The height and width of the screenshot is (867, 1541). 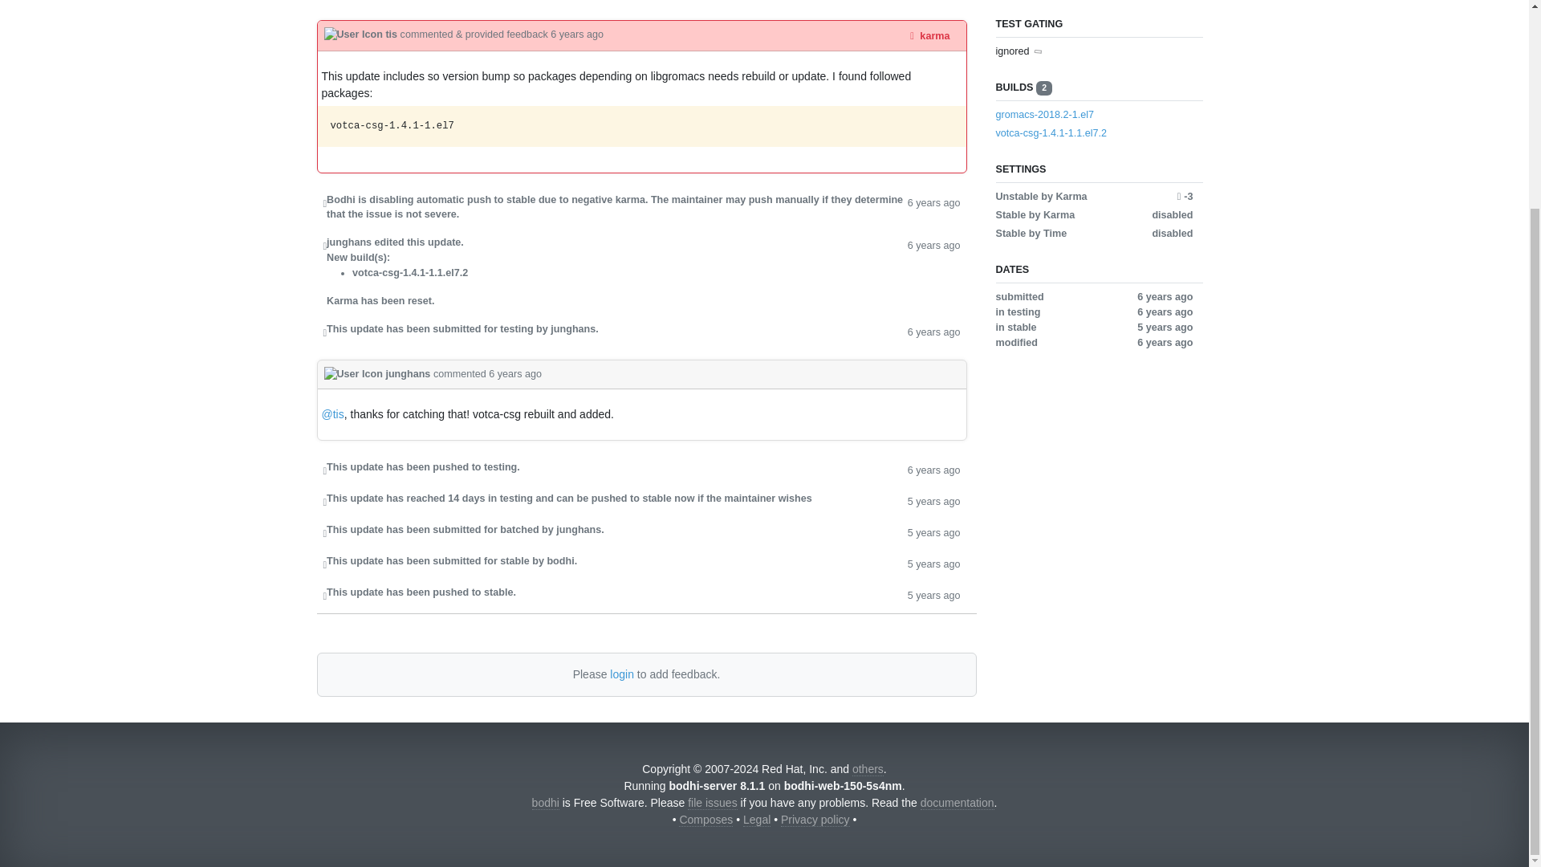 I want to click on 5 years ago, so click(x=933, y=594).